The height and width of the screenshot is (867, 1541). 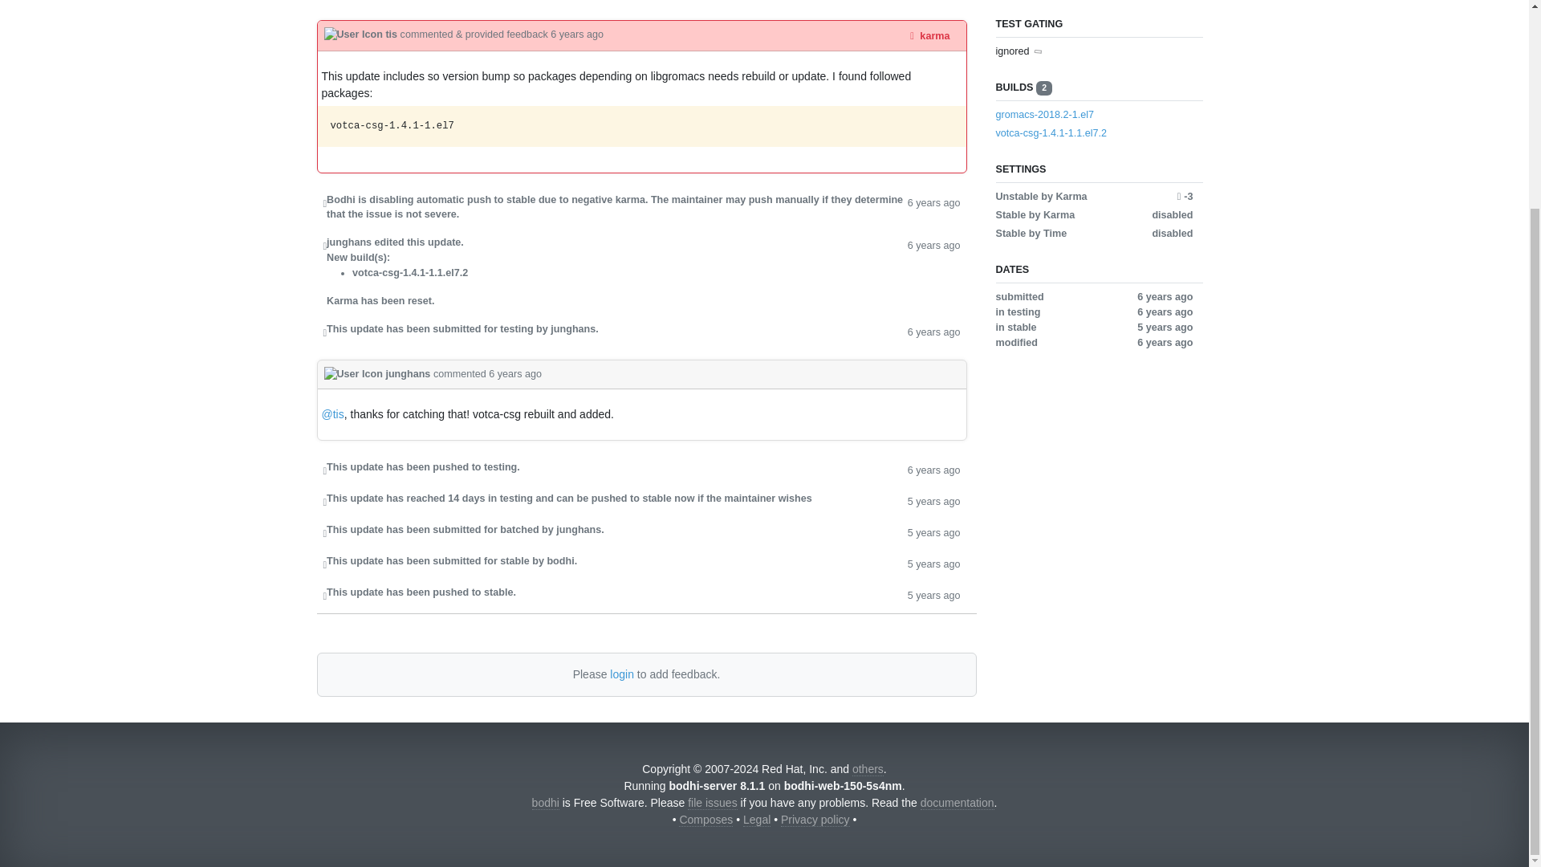 I want to click on 5 years ago, so click(x=933, y=594).